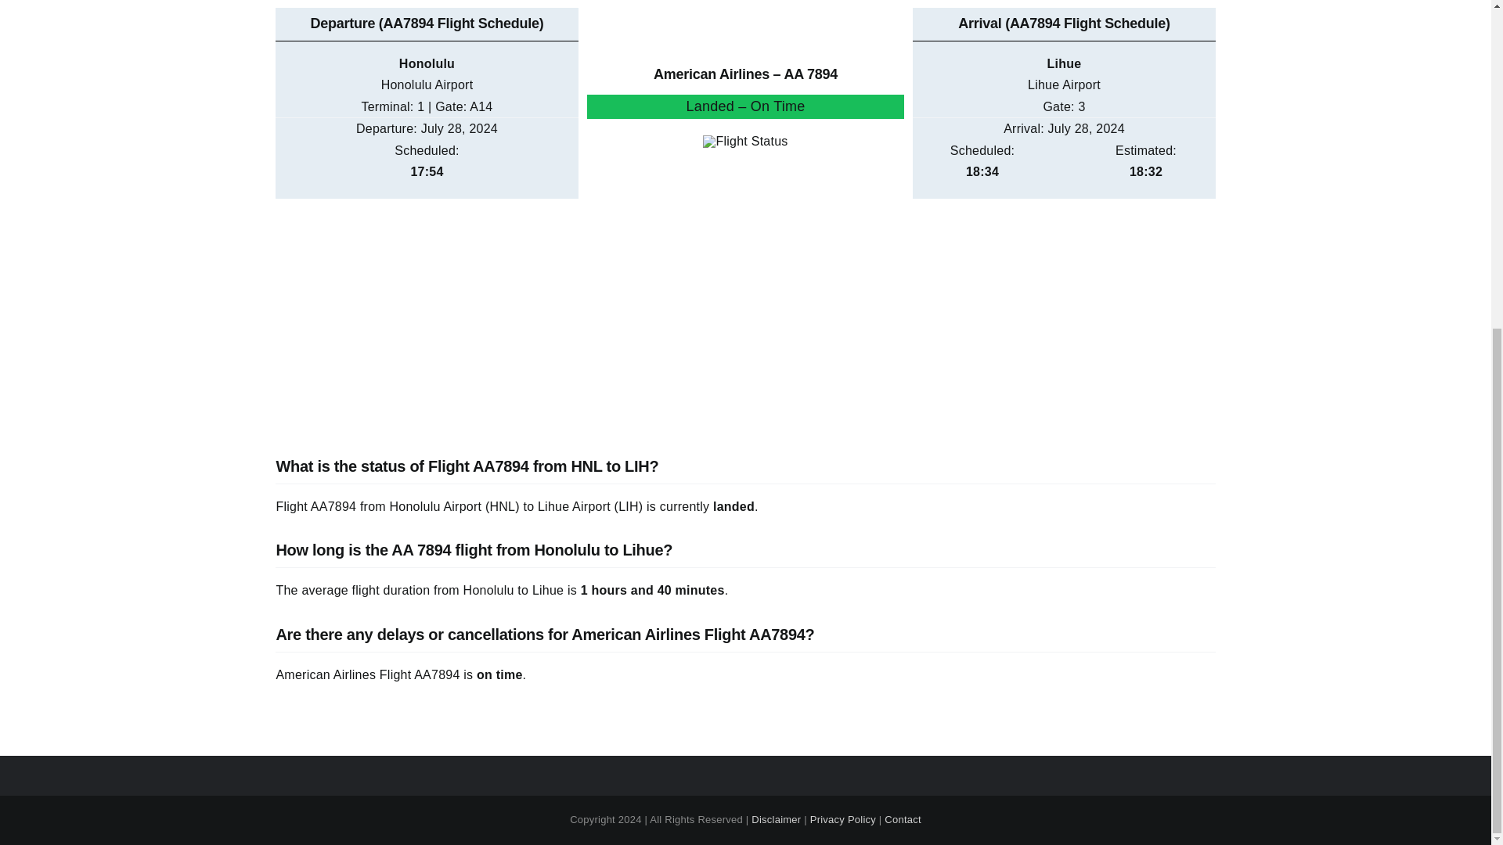  What do you see at coordinates (842, 820) in the screenshot?
I see `Privacy Policy` at bounding box center [842, 820].